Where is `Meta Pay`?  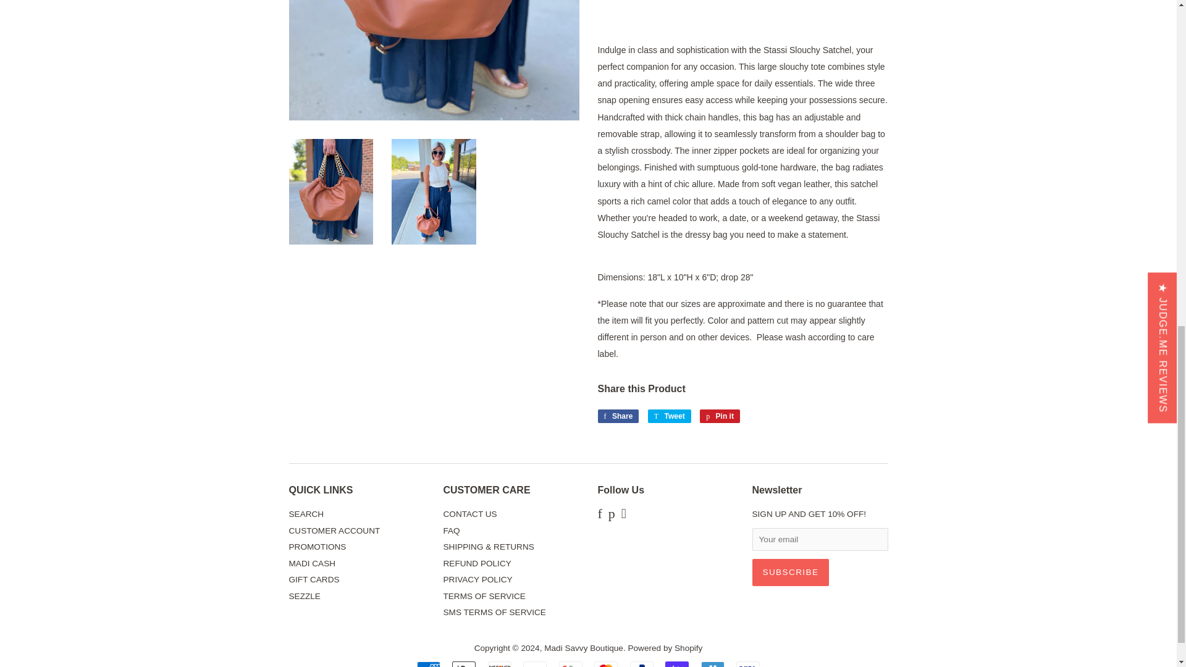 Meta Pay is located at coordinates (535, 665).